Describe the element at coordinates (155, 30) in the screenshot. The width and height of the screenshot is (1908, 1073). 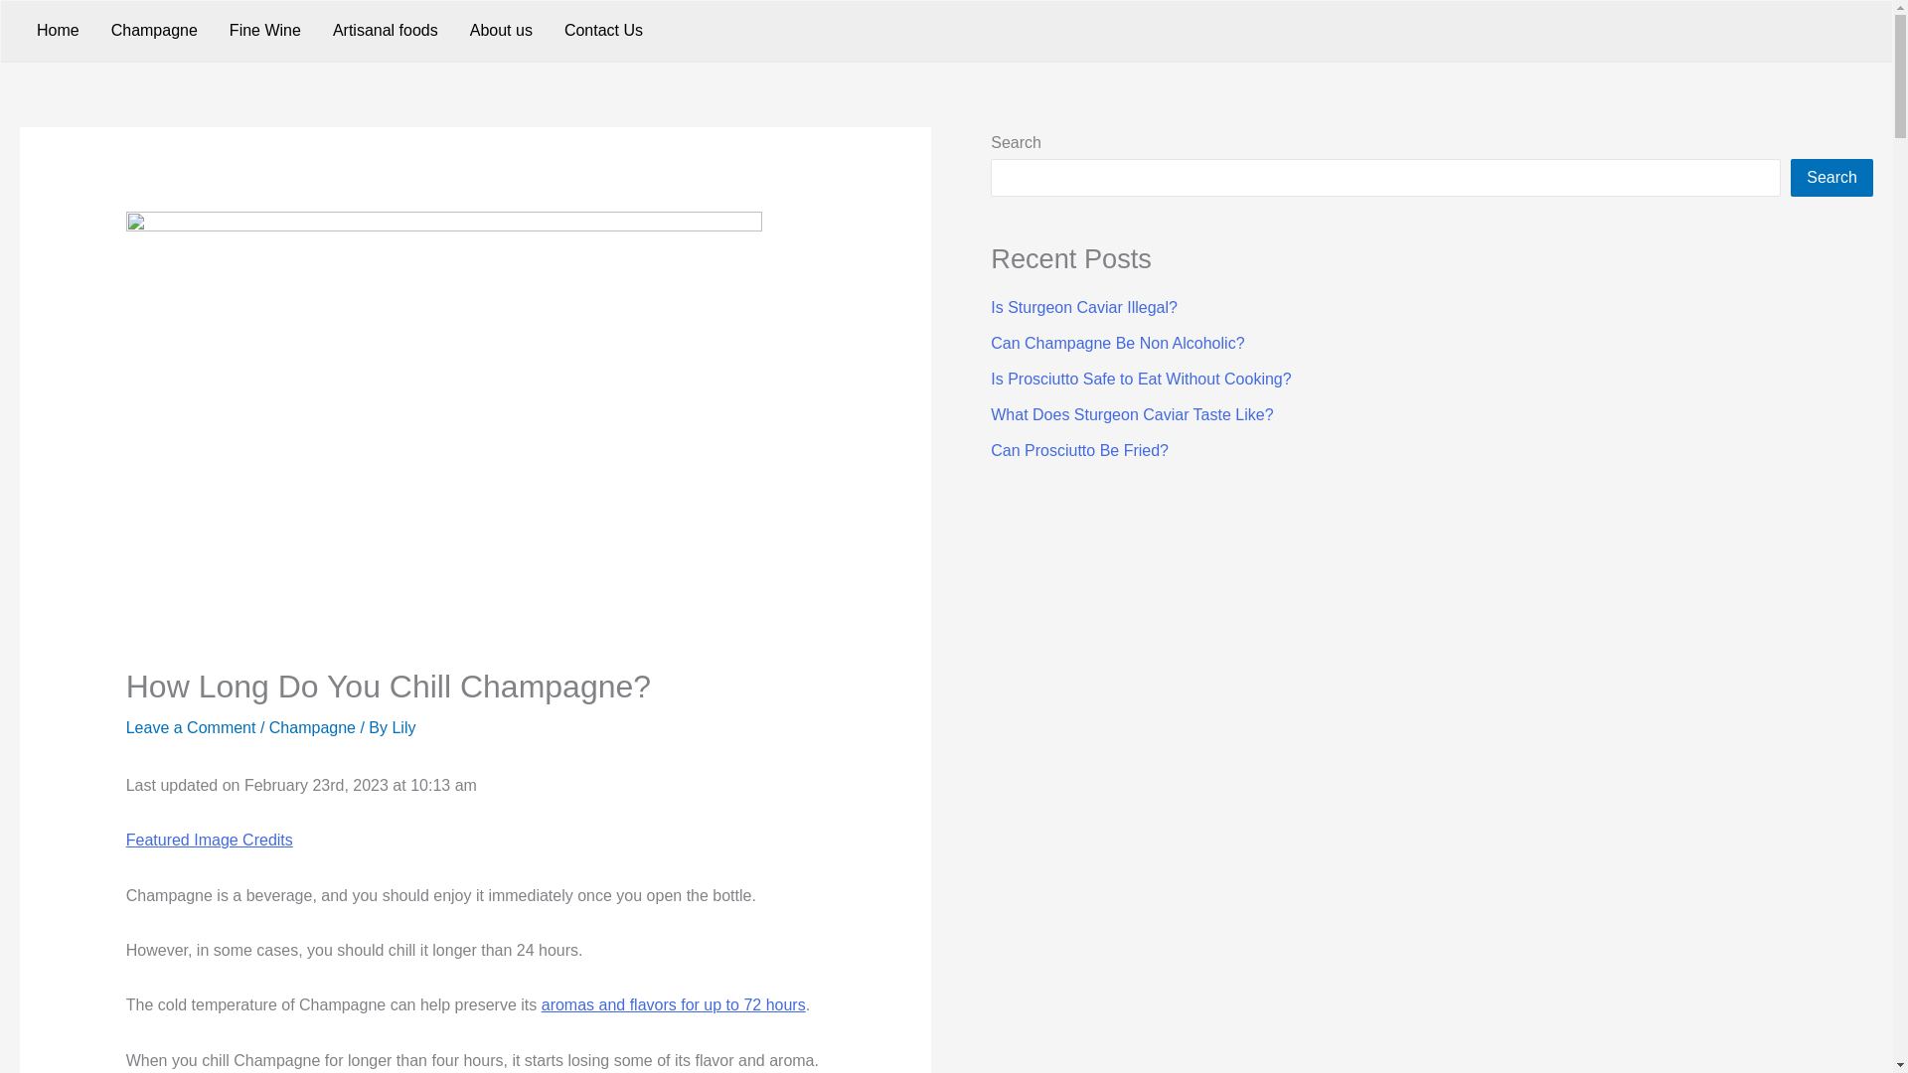
I see `Champagne` at that location.